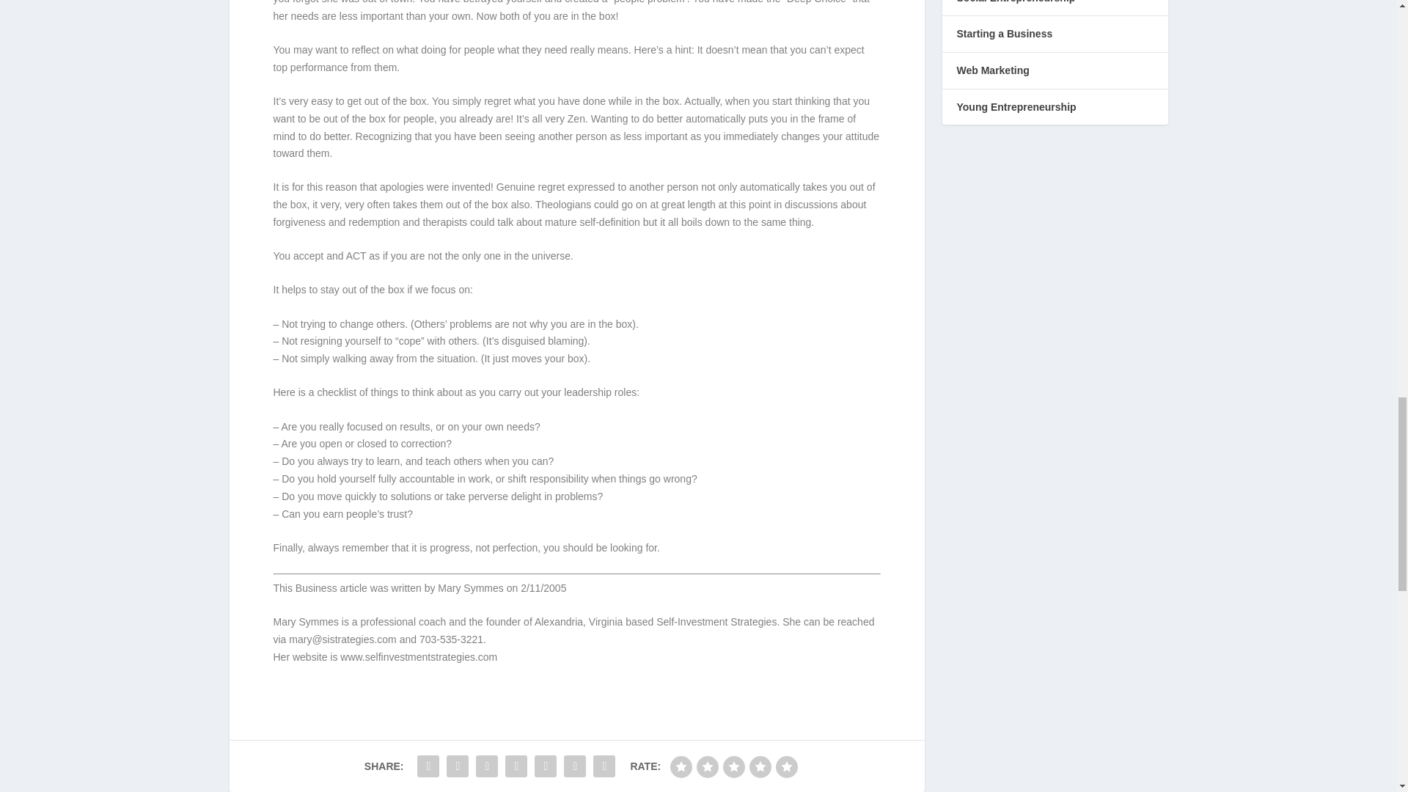 The height and width of the screenshot is (792, 1408). I want to click on Share "LEADERSHIP AND SELF-DECEPTION" via Email, so click(575, 766).